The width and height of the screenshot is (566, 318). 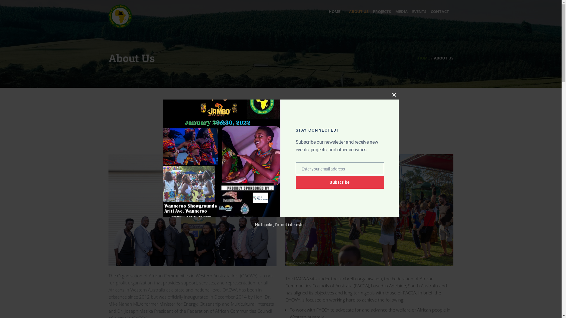 I want to click on PROJECTS, so click(x=380, y=12).